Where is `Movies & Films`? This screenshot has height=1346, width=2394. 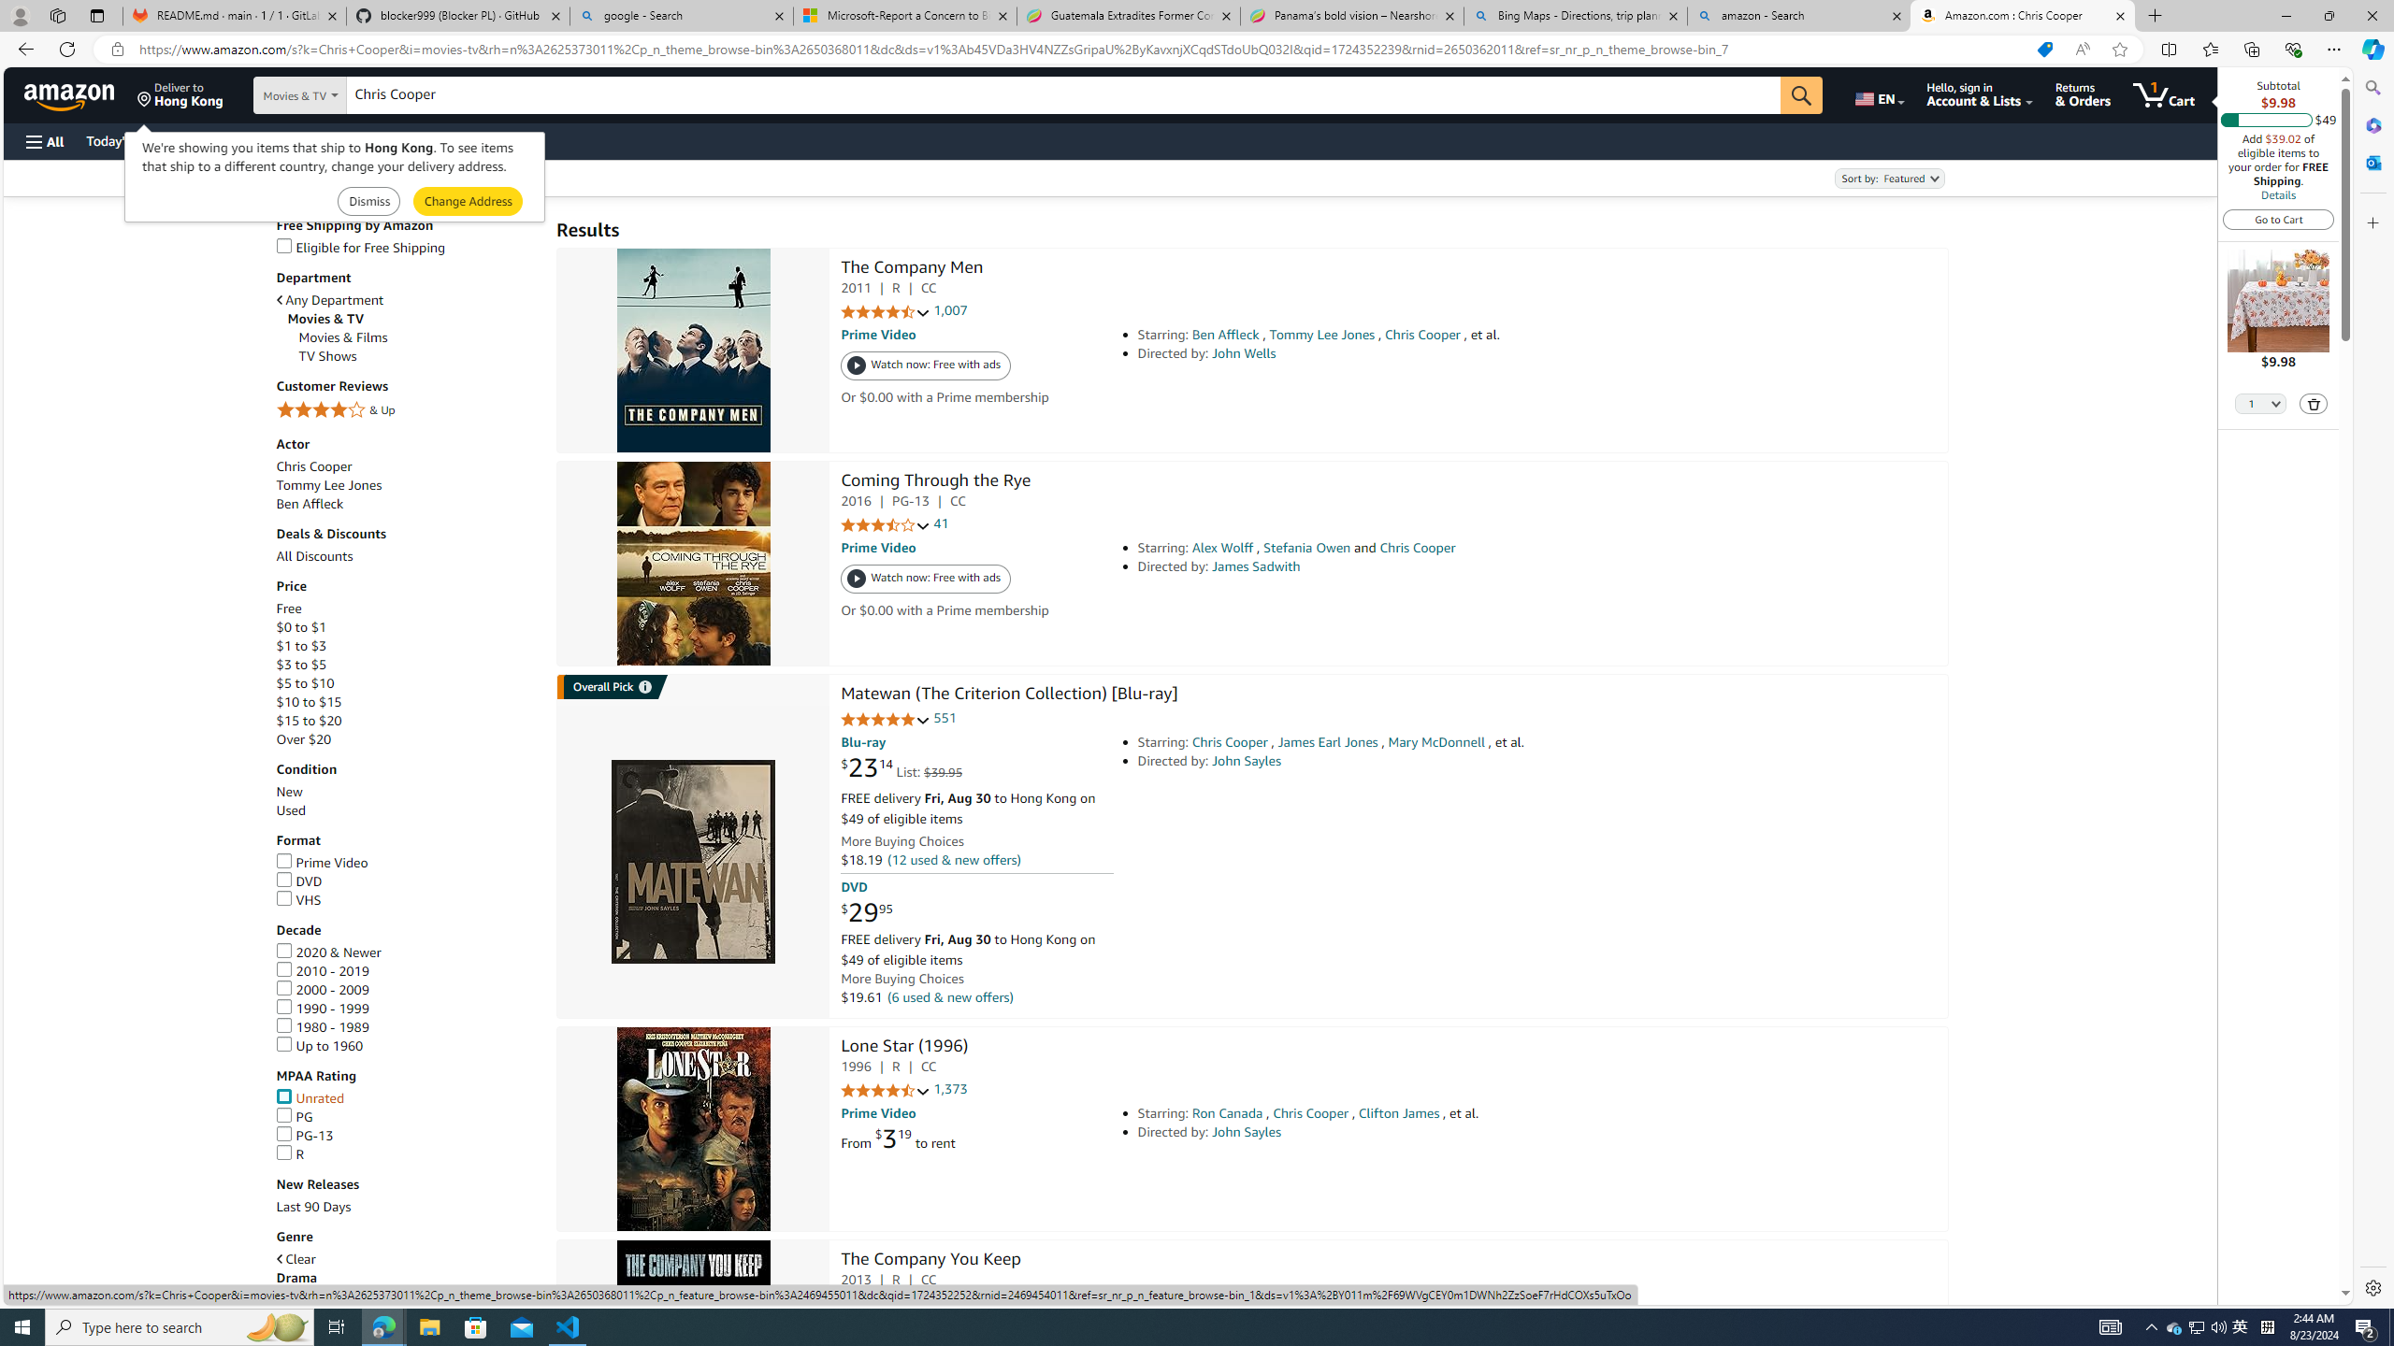
Movies & Films is located at coordinates (343, 337).